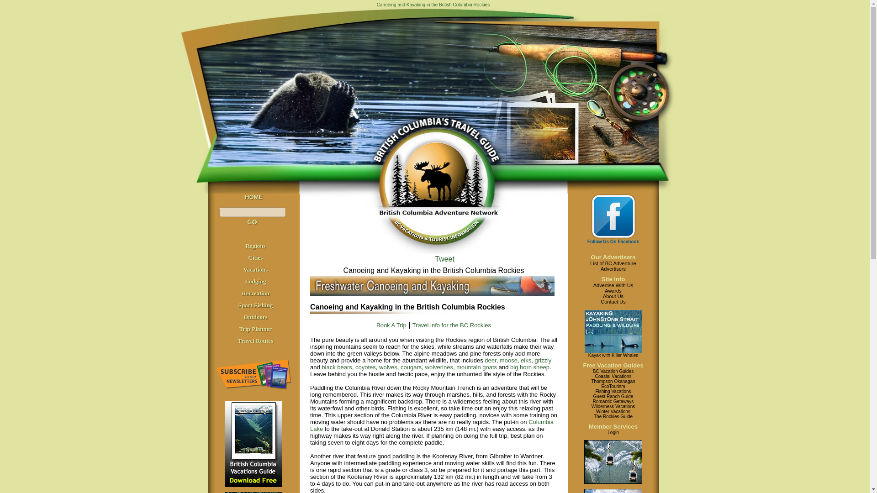 This screenshot has width=877, height=493. Describe the element at coordinates (252, 222) in the screenshot. I see `Search` at that location.